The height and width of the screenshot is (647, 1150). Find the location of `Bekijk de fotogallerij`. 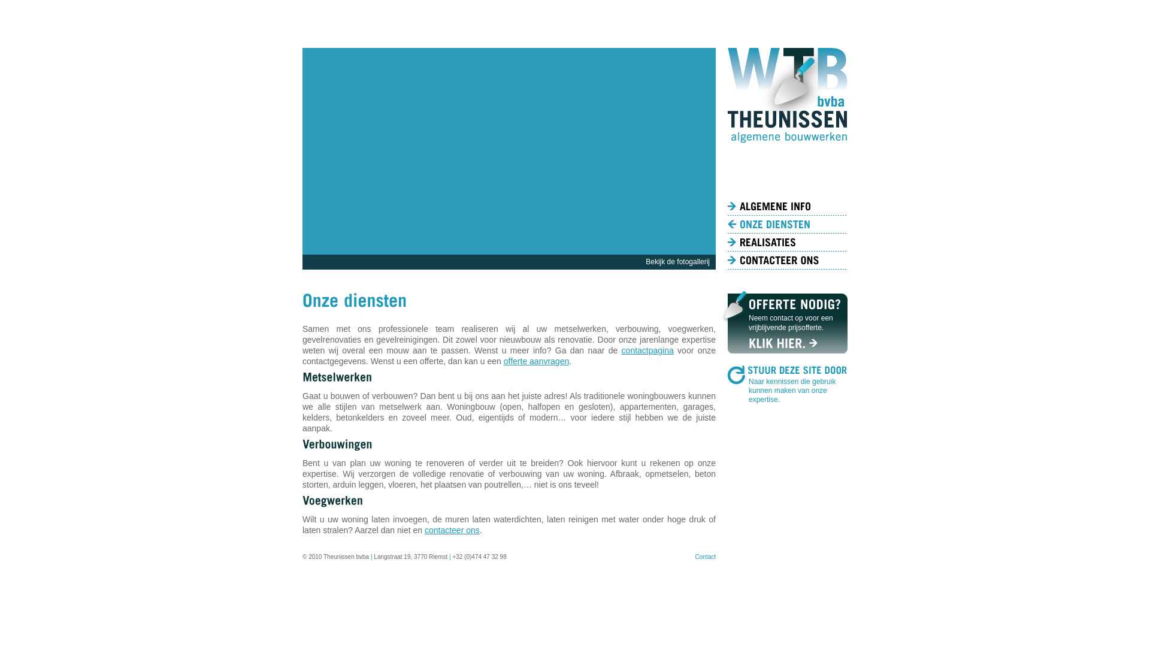

Bekijk de fotogallerij is located at coordinates (678, 262).